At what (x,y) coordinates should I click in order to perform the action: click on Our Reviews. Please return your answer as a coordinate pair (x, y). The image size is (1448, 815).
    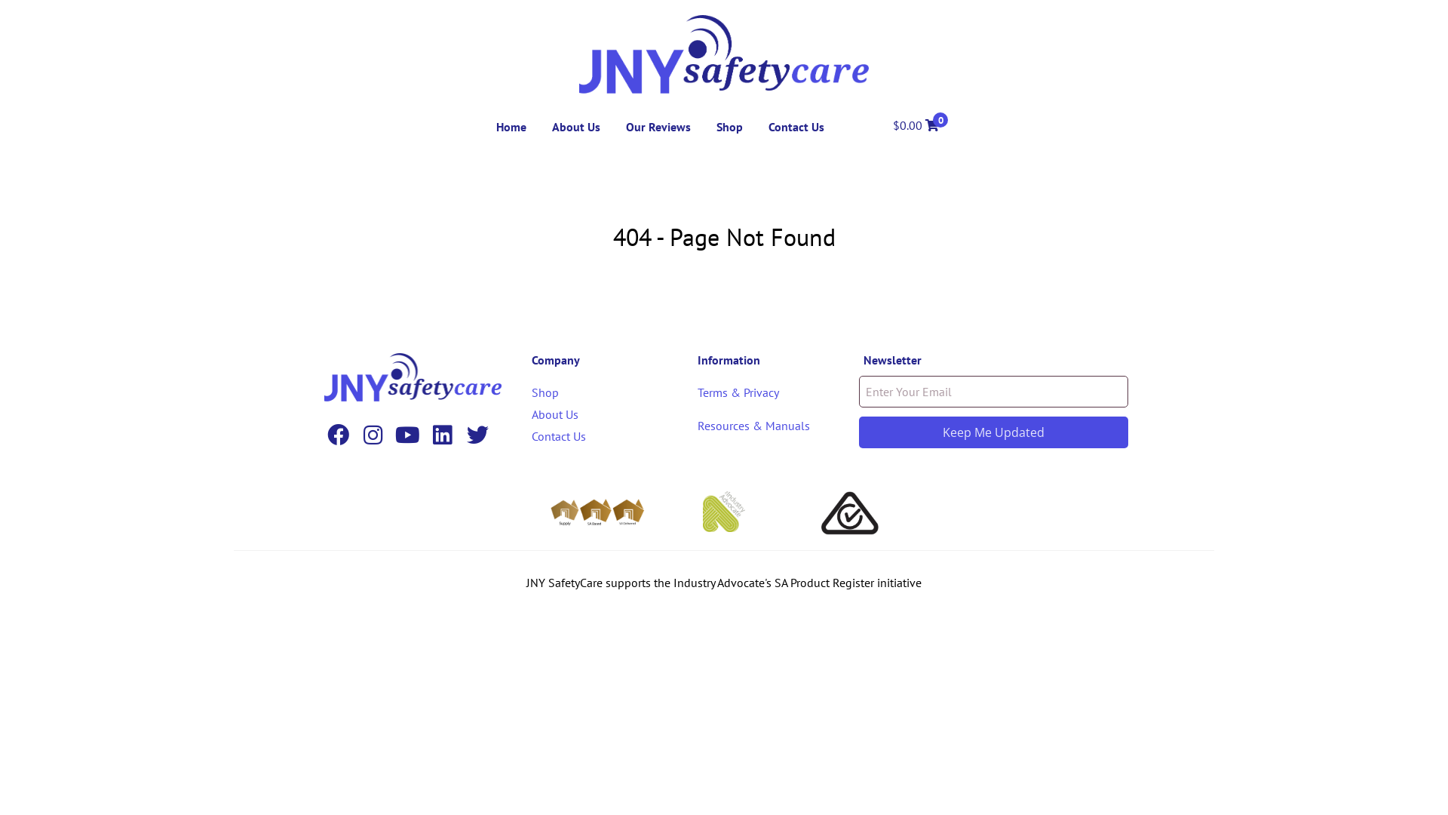
    Looking at the image, I should click on (658, 127).